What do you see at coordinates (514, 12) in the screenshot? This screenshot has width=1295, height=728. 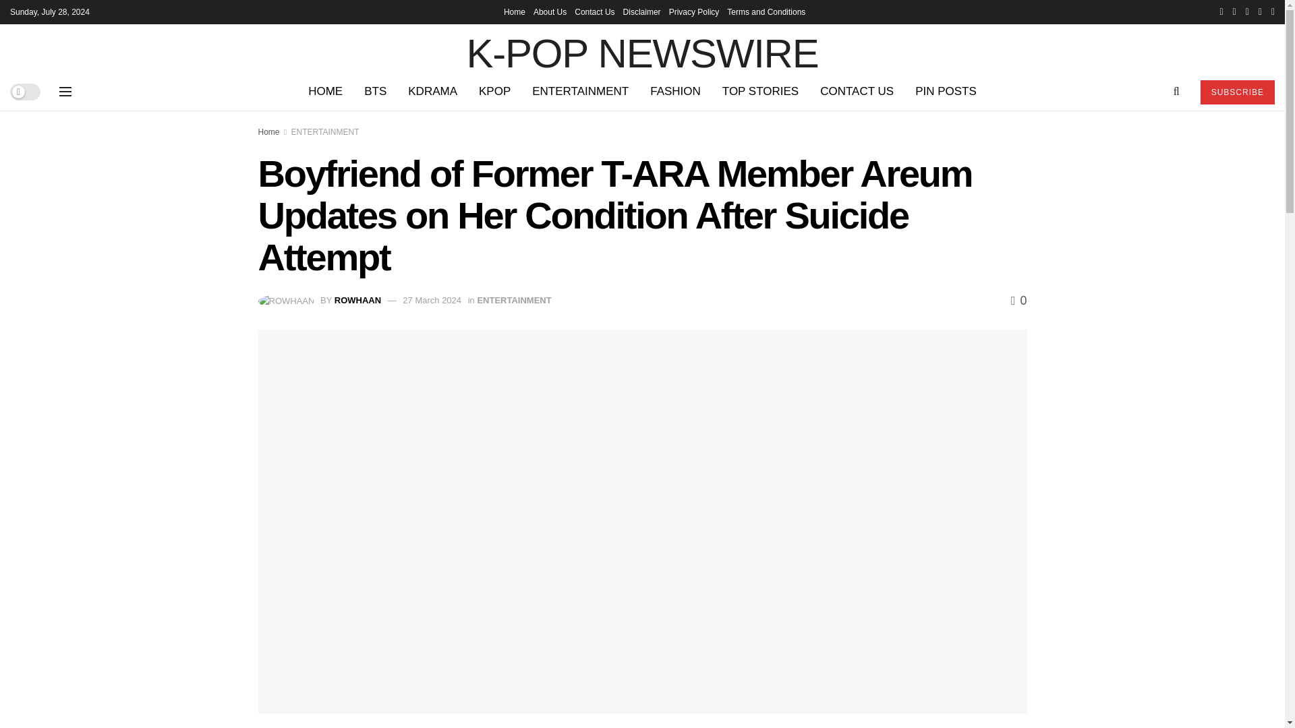 I see `Home` at bounding box center [514, 12].